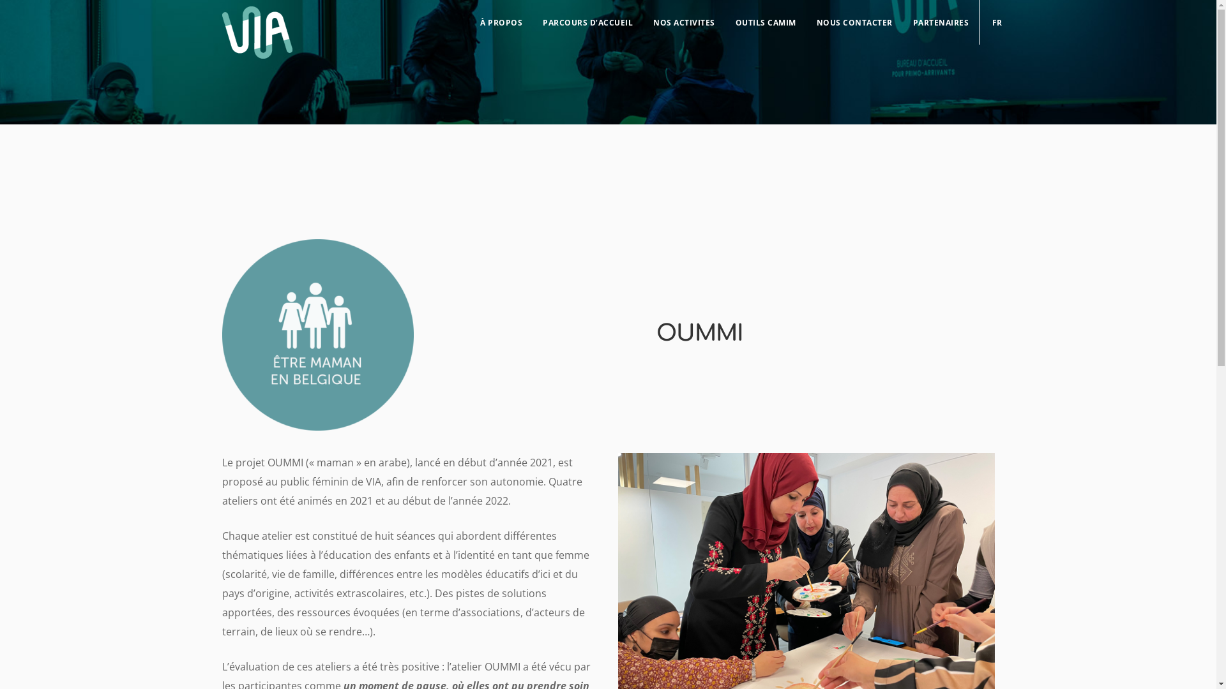  Describe the element at coordinates (941, 22) in the screenshot. I see `PARTENAIRES` at that location.